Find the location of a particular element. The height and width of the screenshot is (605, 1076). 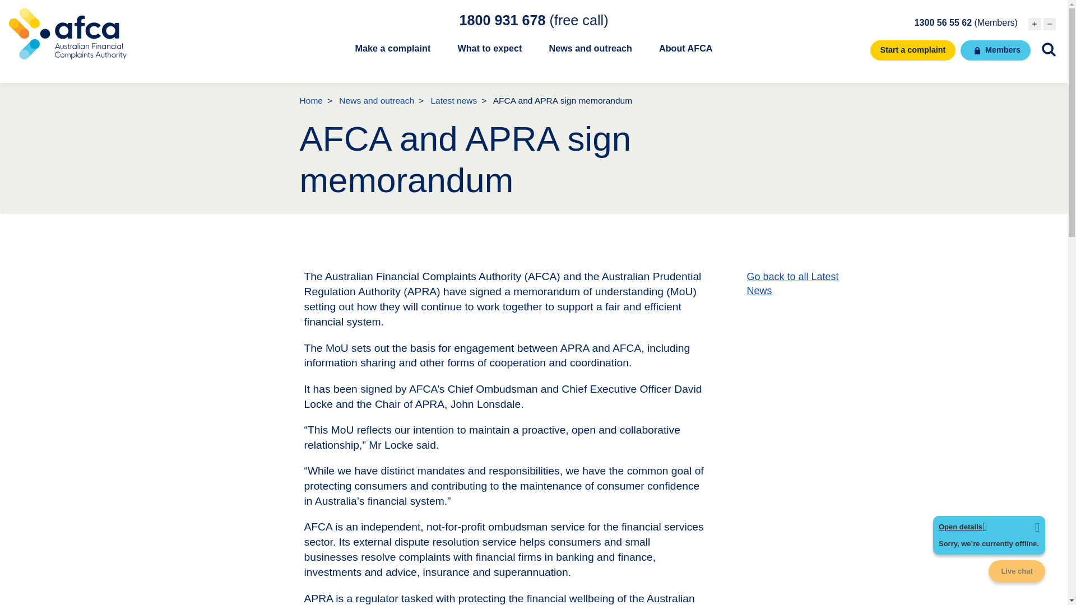

If you are not a member, click here to call us is located at coordinates (534, 20).